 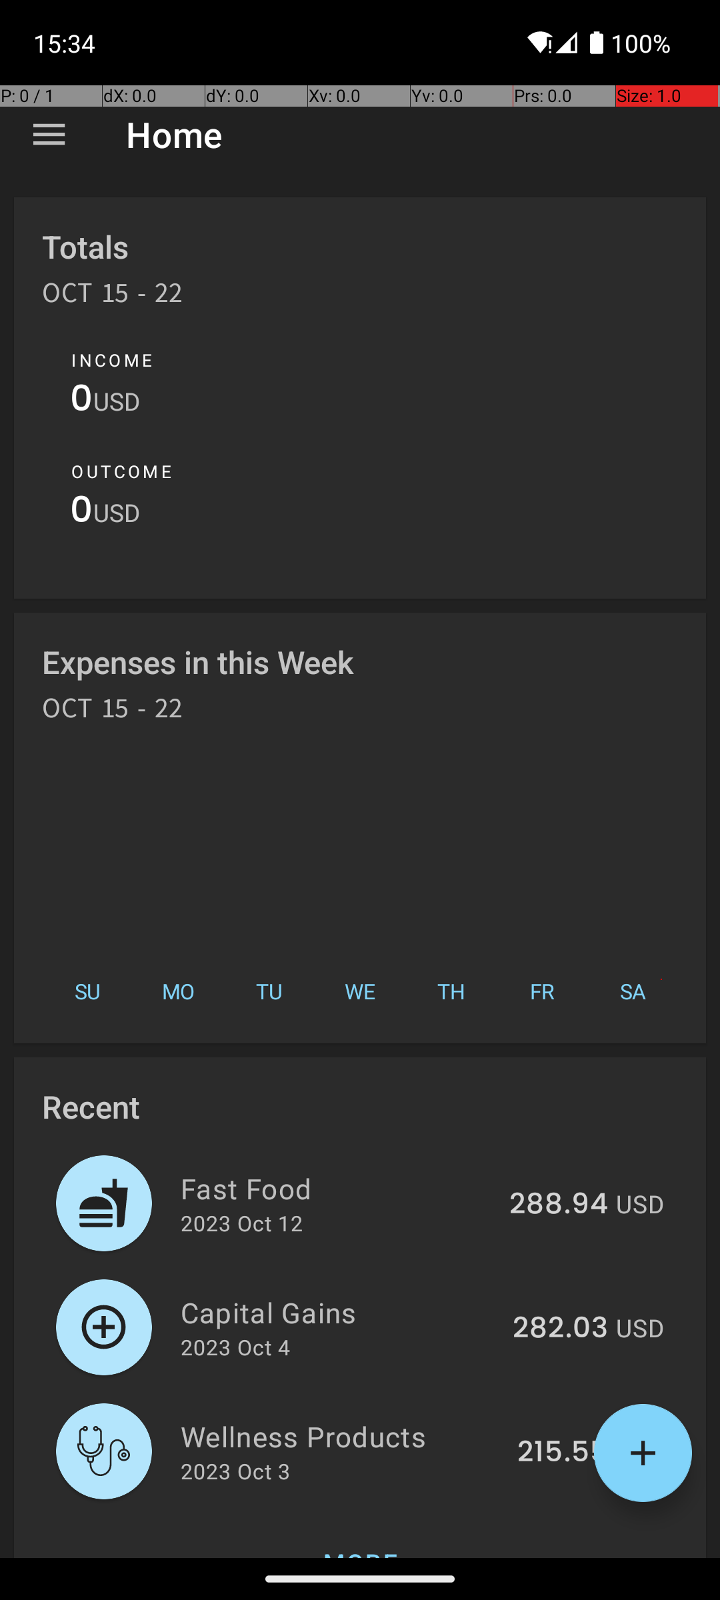 What do you see at coordinates (563, 1453) in the screenshot?
I see `215.55` at bounding box center [563, 1453].